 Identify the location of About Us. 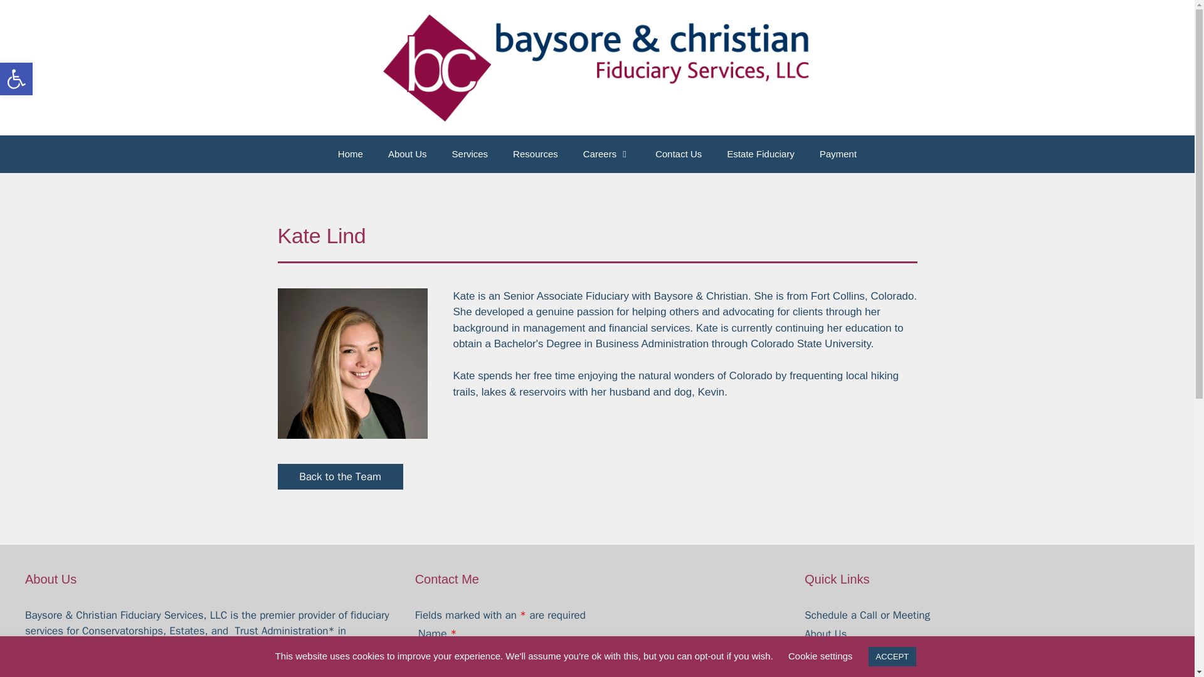
(825, 634).